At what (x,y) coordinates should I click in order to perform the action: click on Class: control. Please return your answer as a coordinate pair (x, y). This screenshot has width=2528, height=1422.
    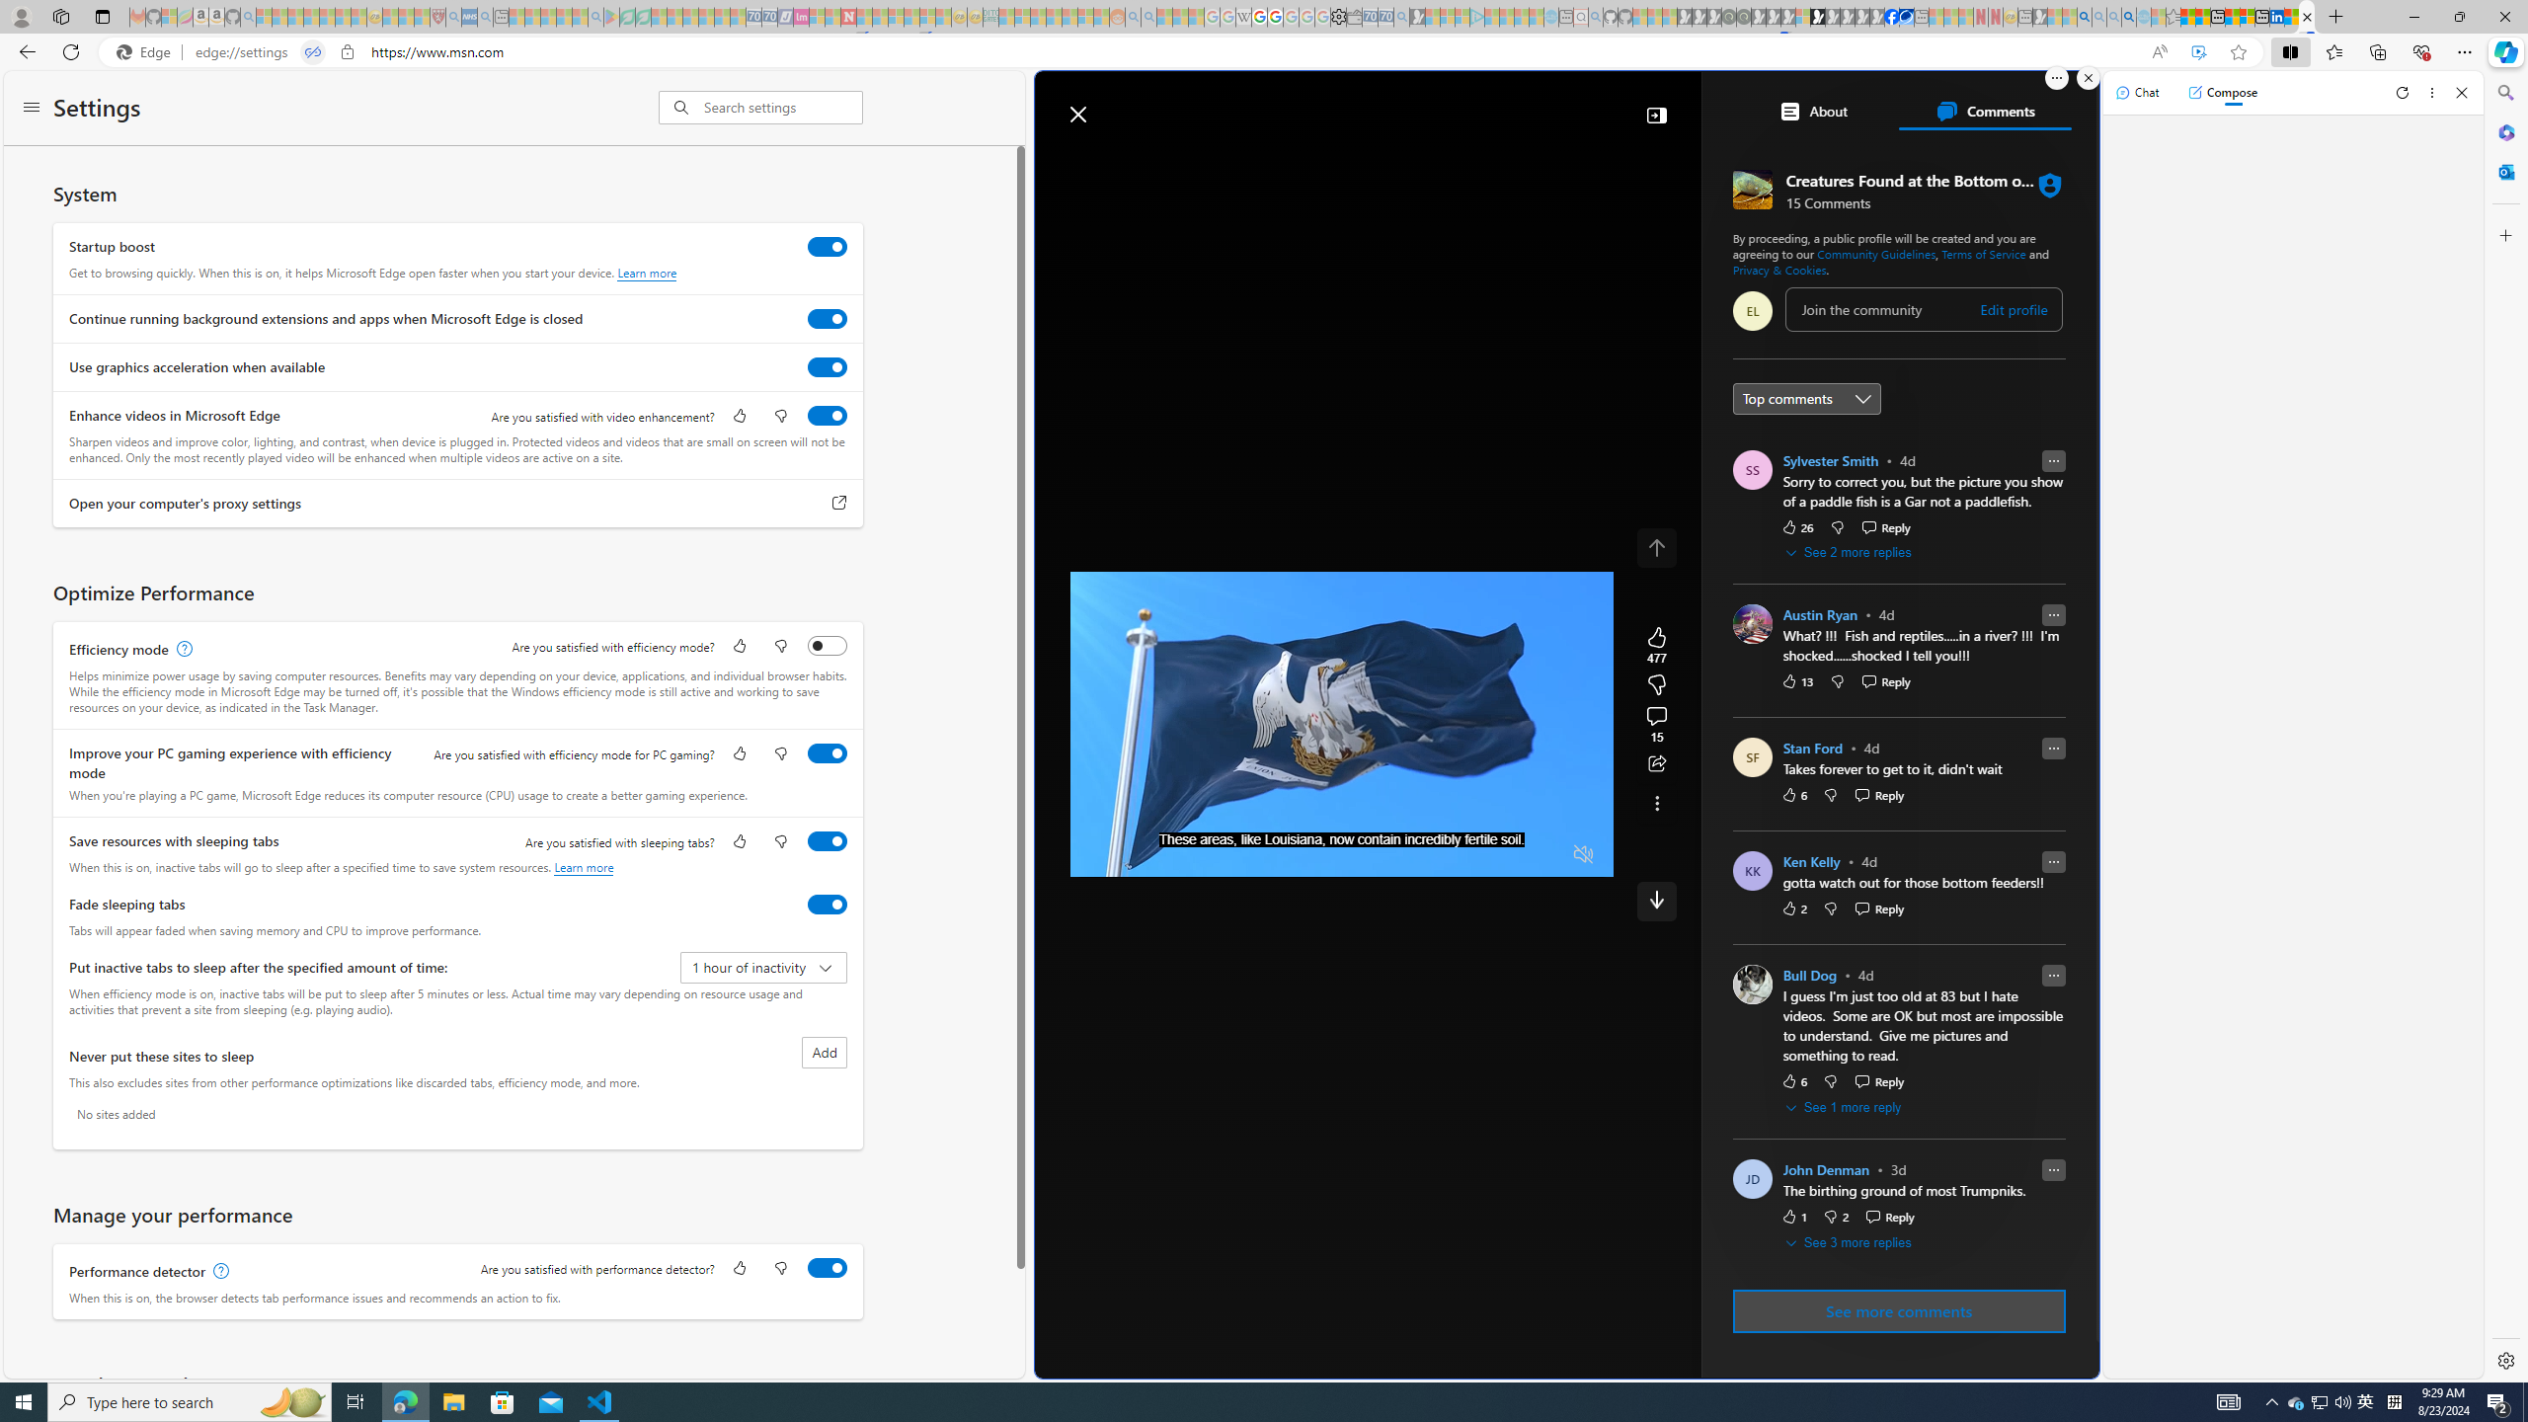
    Looking at the image, I should click on (1657, 901).